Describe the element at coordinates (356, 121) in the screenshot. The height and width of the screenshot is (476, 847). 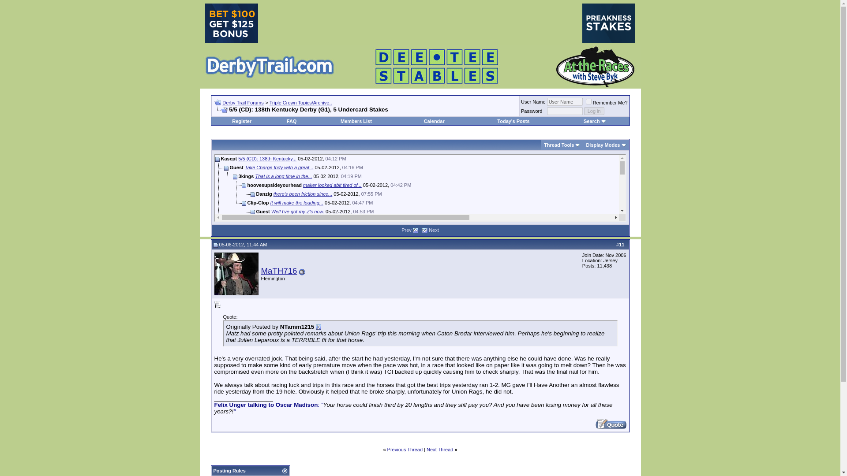
I see `Members List` at that location.